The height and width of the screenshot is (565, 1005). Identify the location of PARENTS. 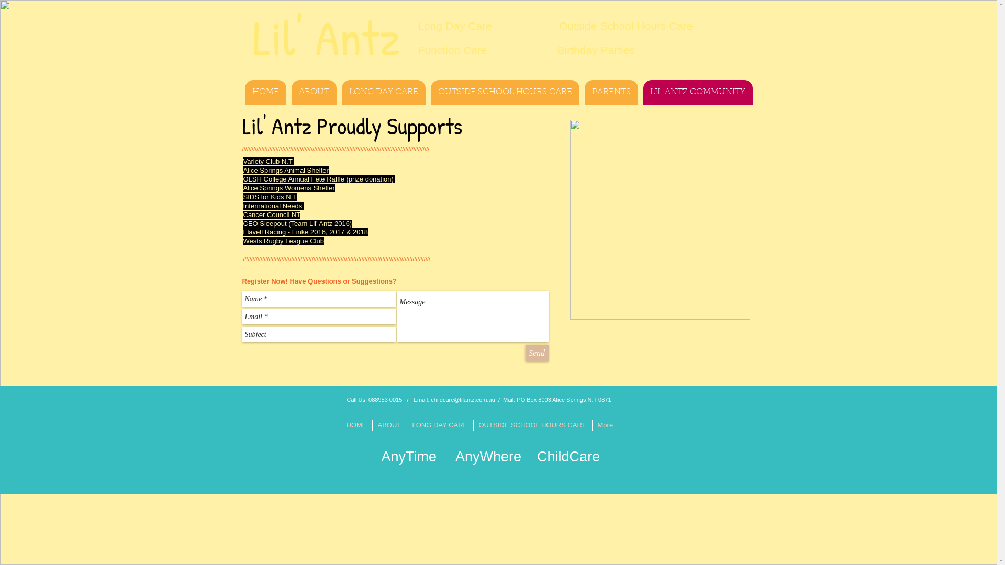
(611, 92).